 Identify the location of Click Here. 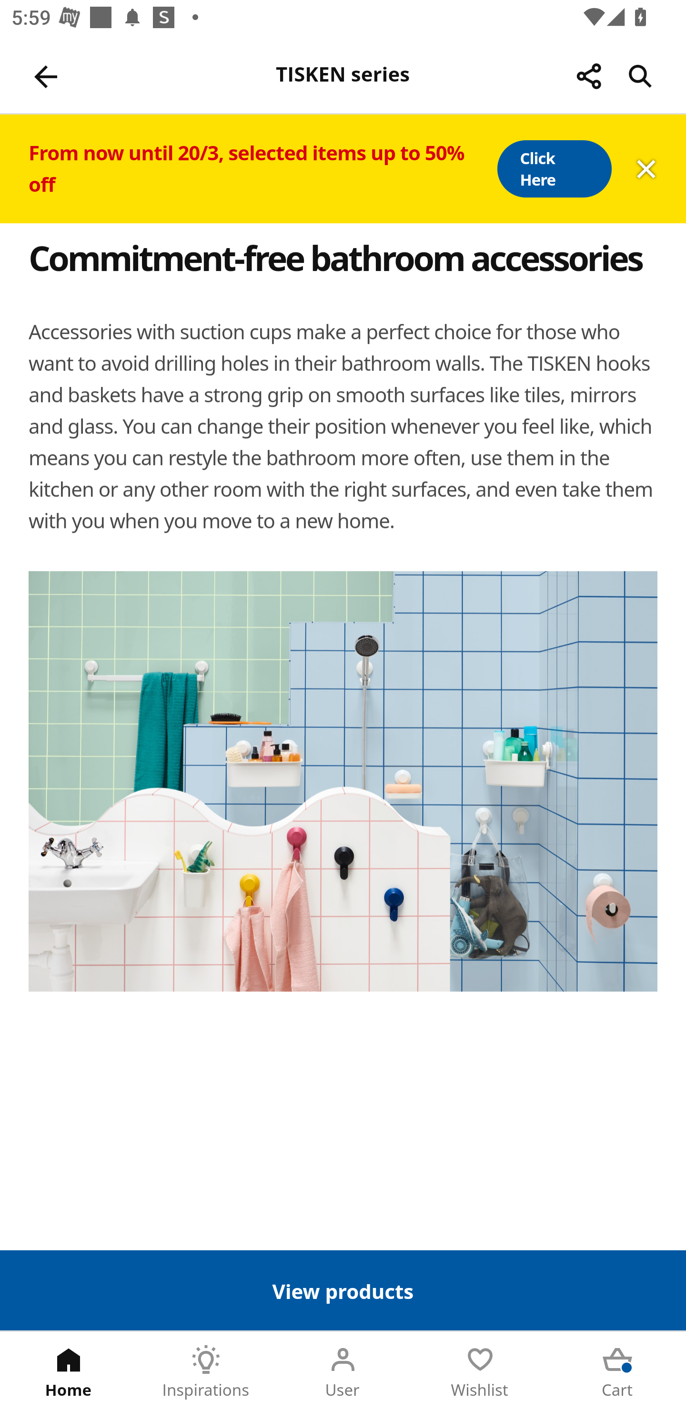
(554, 169).